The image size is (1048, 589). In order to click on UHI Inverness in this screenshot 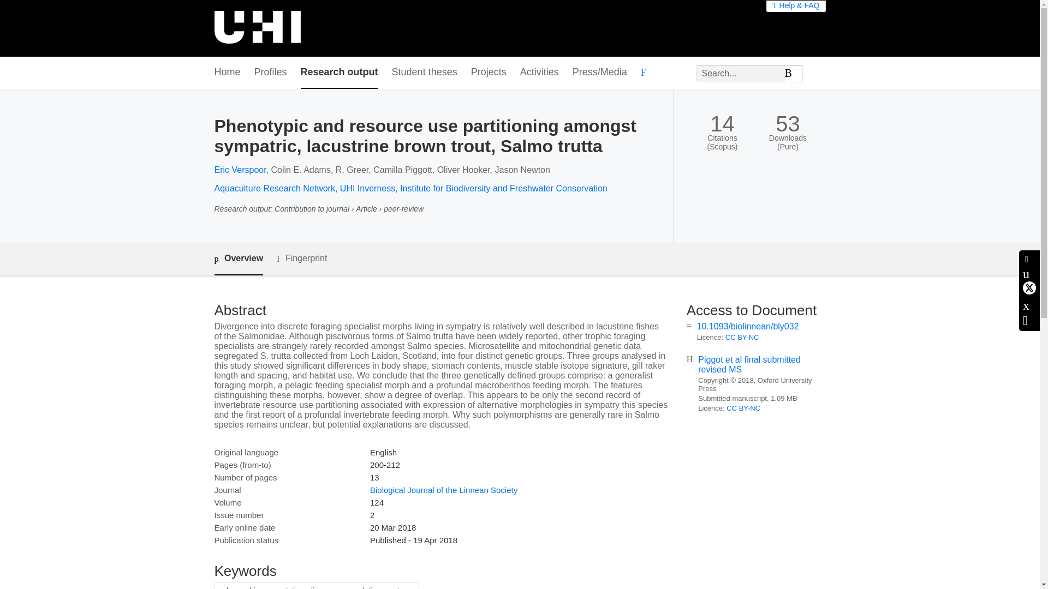, I will do `click(367, 188)`.